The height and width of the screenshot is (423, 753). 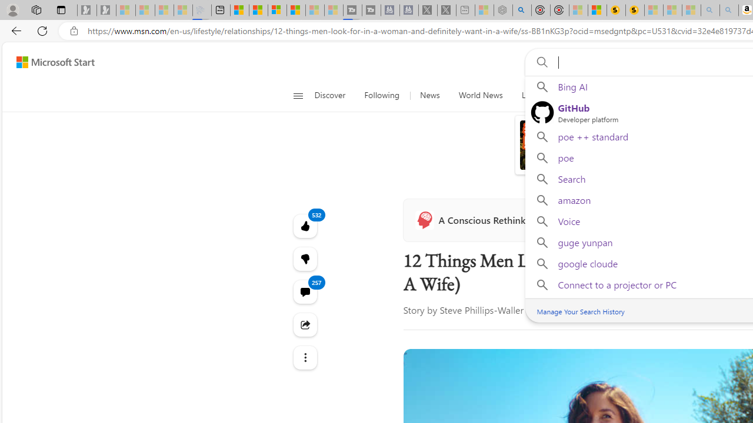 What do you see at coordinates (531, 95) in the screenshot?
I see `Local` at bounding box center [531, 95].